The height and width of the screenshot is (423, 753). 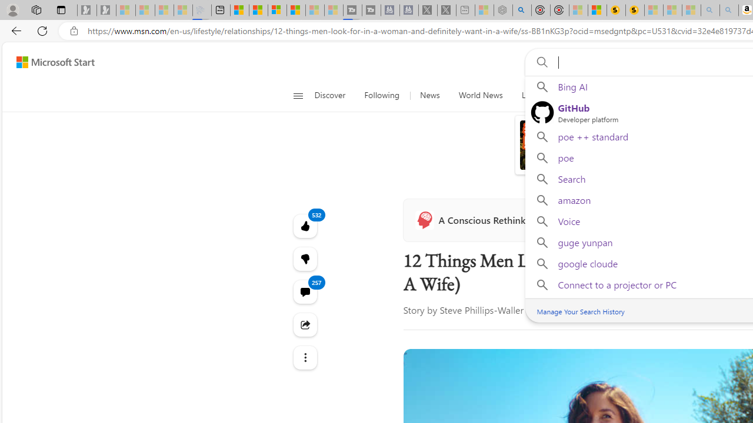 What do you see at coordinates (531, 95) in the screenshot?
I see `Local` at bounding box center [531, 95].